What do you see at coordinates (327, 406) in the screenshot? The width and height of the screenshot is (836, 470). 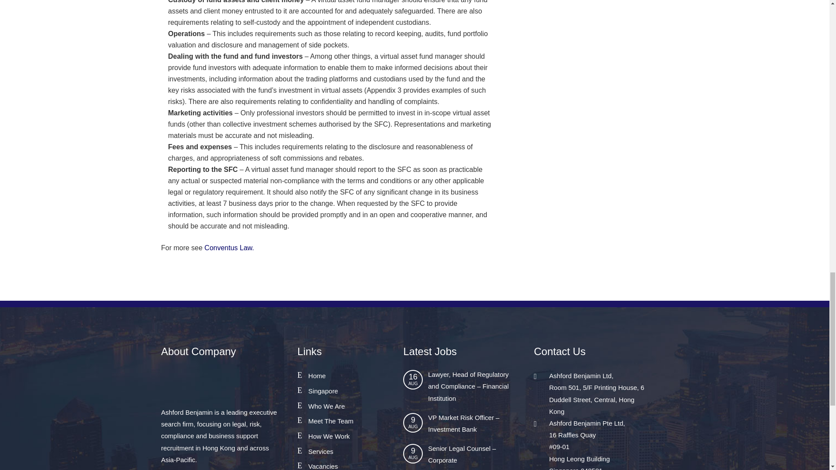 I see `Who We Are` at bounding box center [327, 406].